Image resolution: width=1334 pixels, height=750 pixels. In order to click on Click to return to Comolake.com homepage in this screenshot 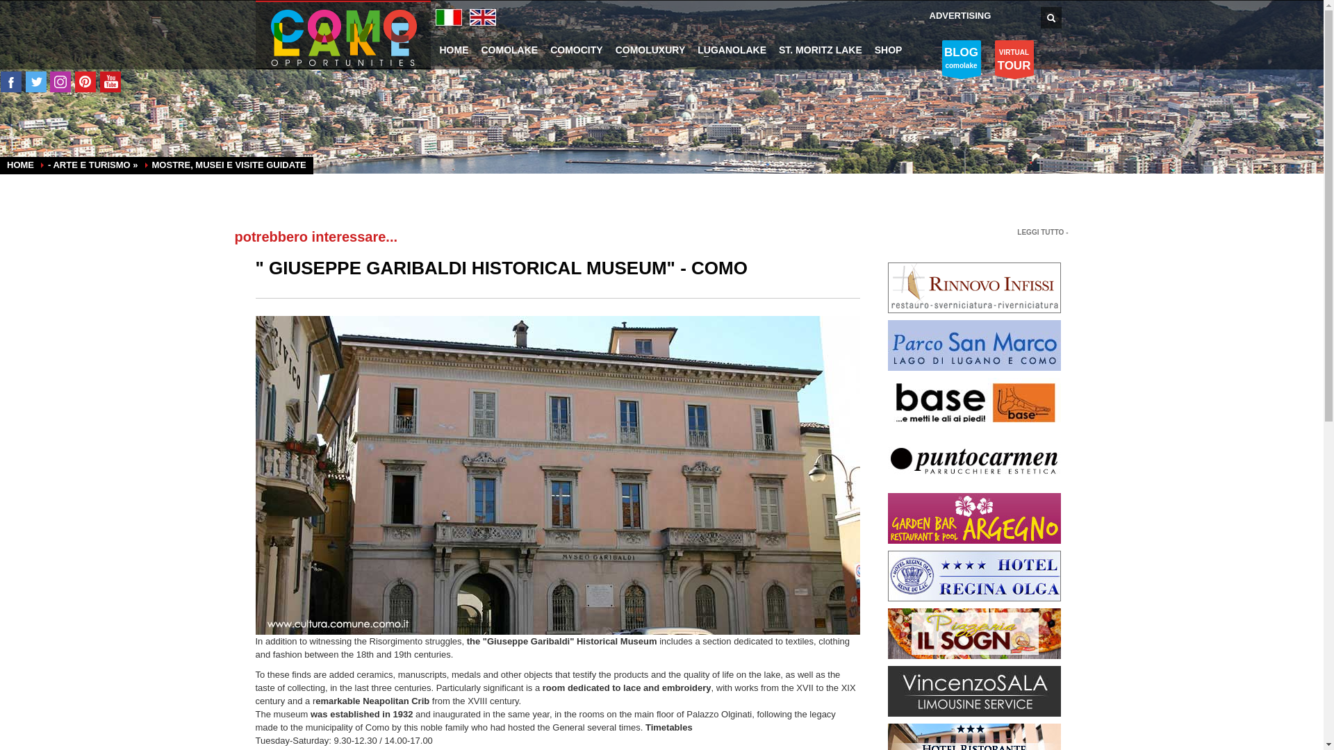, I will do `click(974, 747)`.